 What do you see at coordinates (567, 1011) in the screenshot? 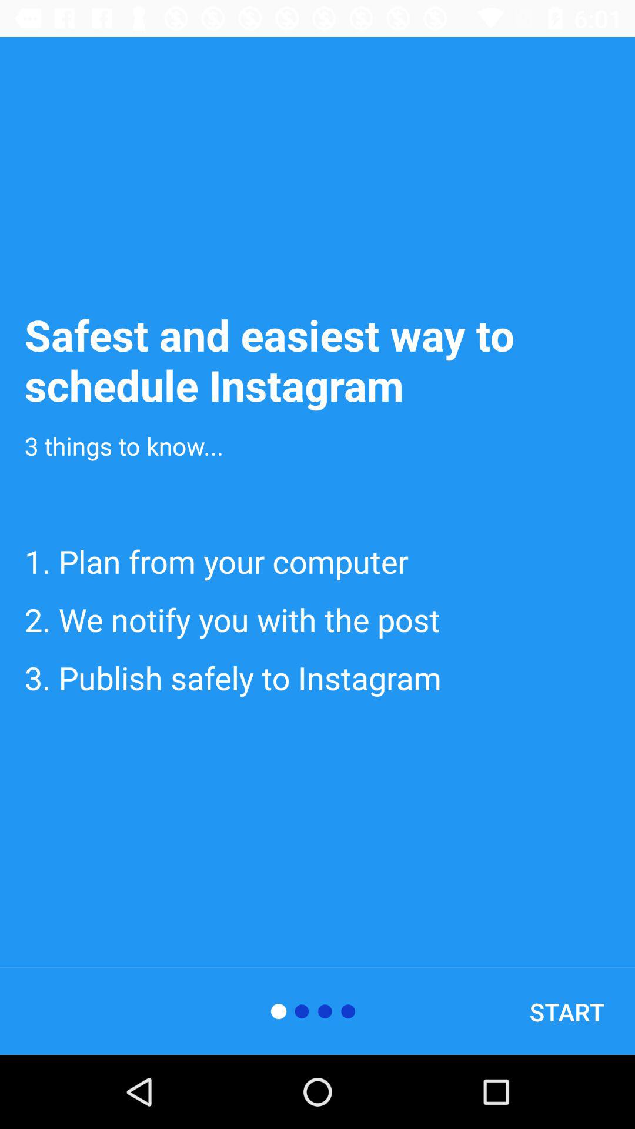
I see `press icon at the bottom right corner` at bounding box center [567, 1011].